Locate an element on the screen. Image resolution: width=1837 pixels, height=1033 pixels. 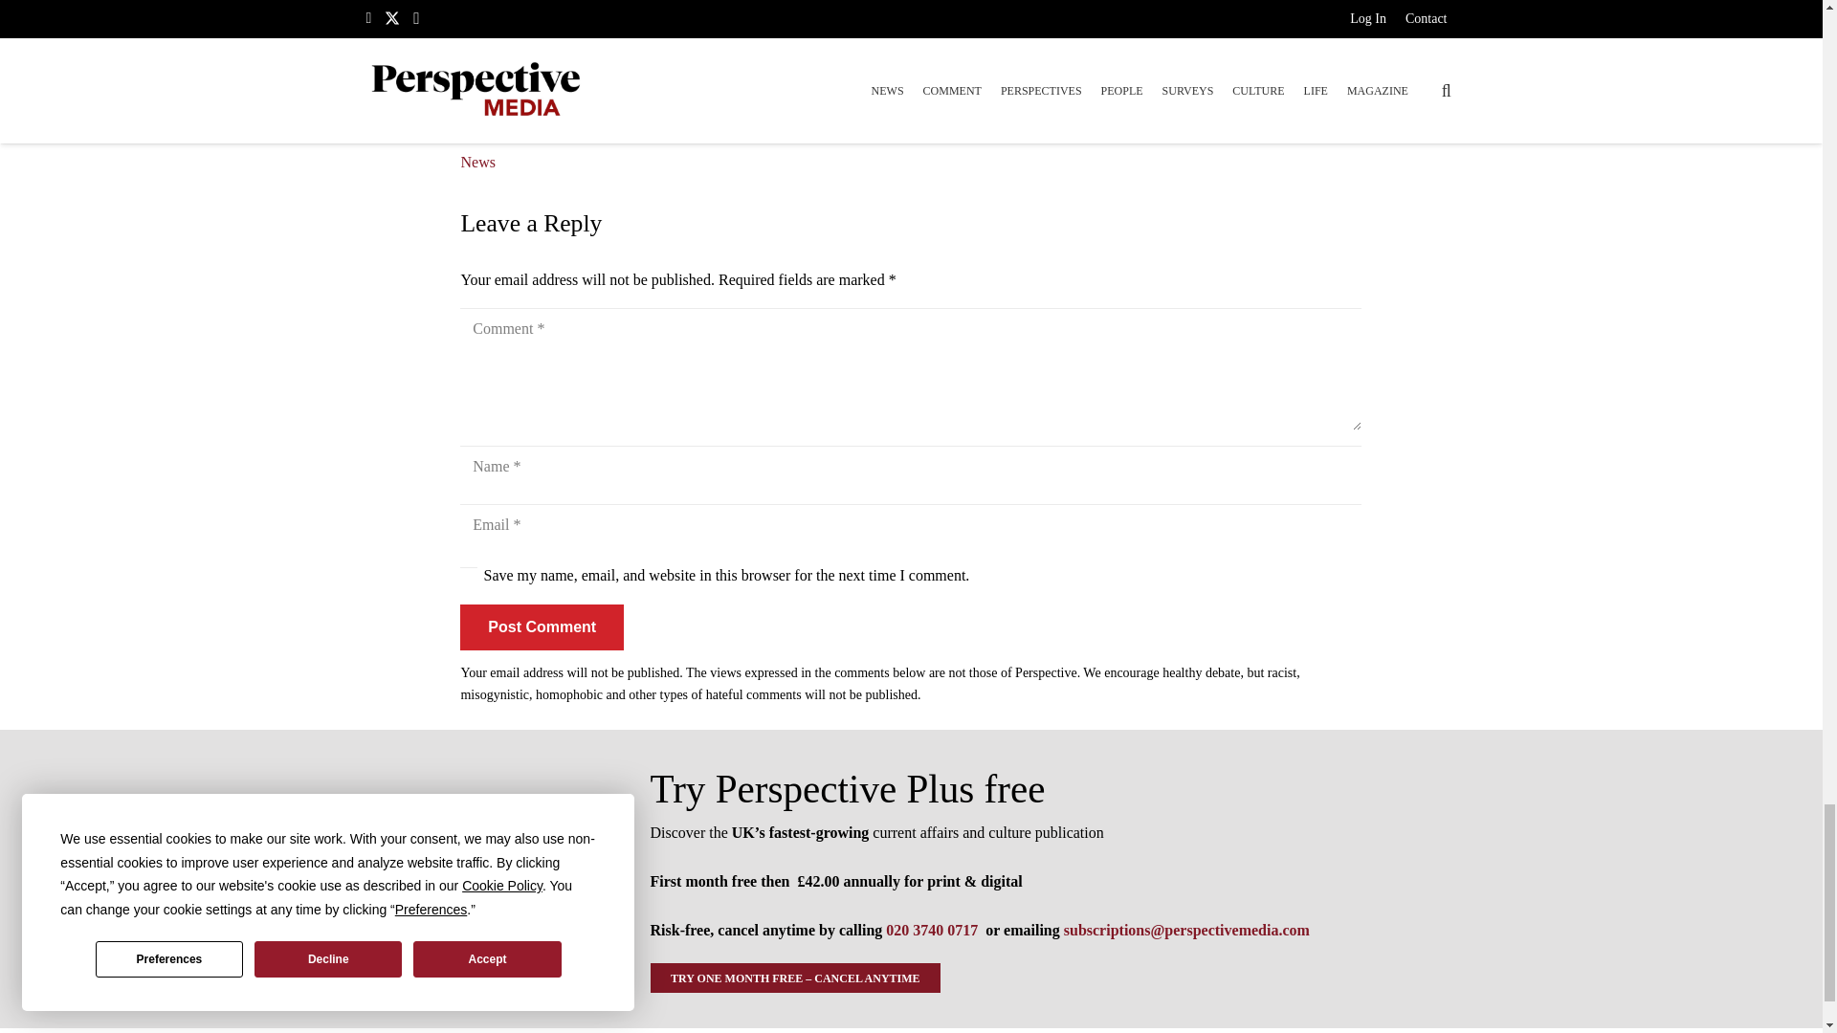
News is located at coordinates (476, 162).